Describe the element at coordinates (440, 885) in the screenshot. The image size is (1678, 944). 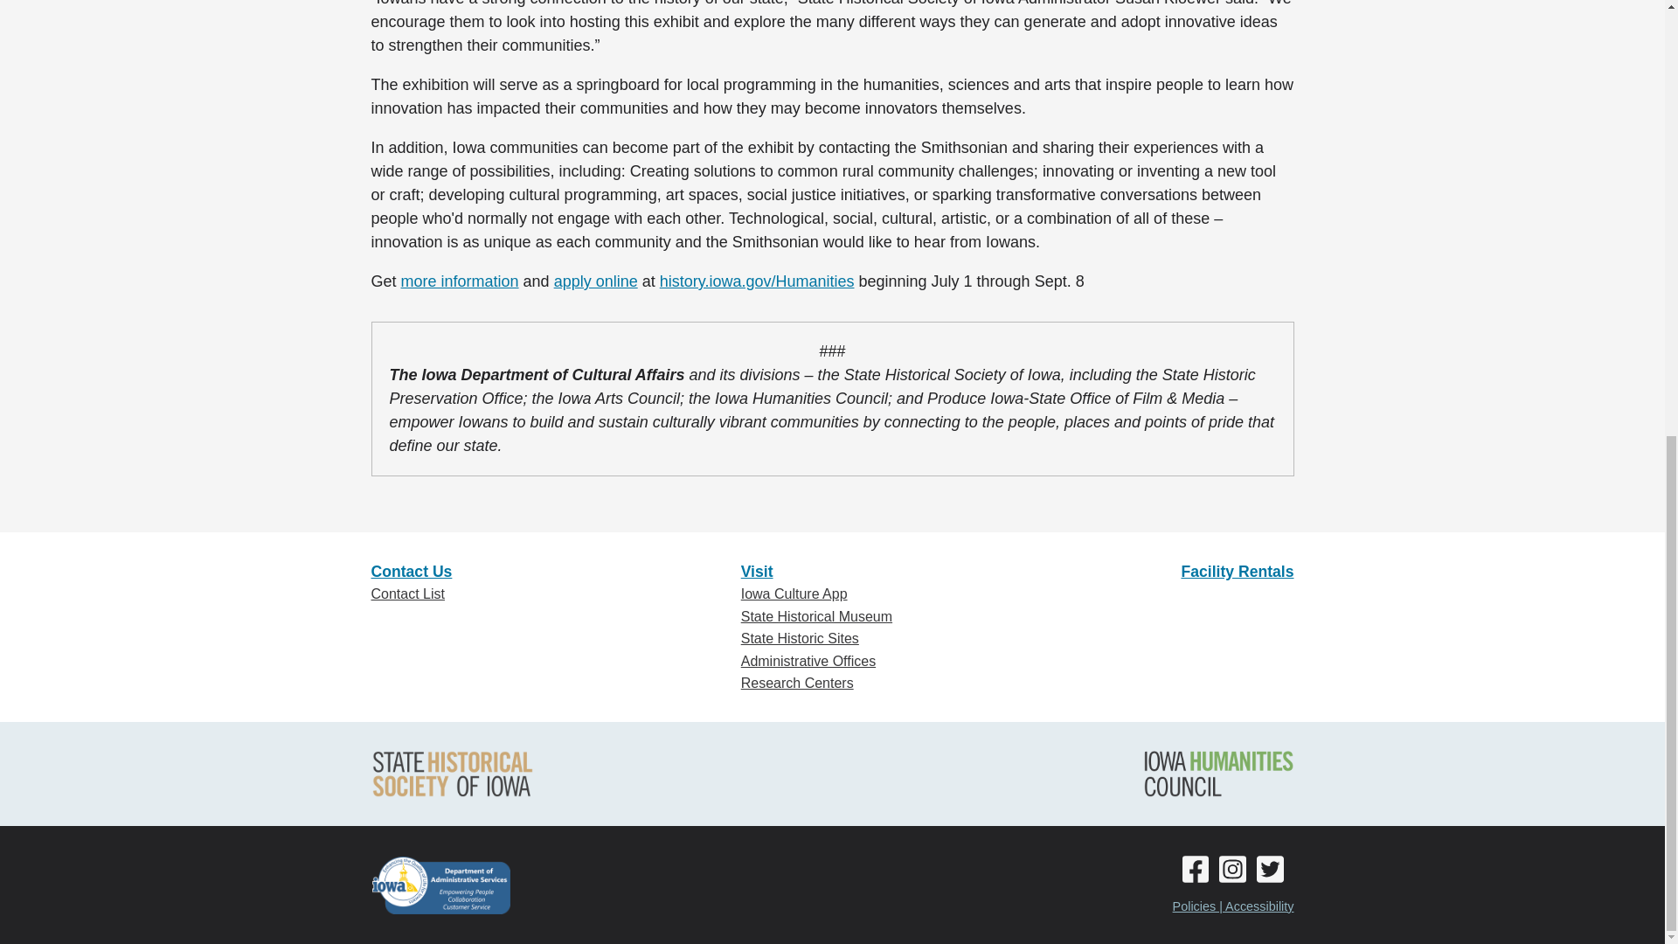
I see `Dept. of Administrative Services` at that location.